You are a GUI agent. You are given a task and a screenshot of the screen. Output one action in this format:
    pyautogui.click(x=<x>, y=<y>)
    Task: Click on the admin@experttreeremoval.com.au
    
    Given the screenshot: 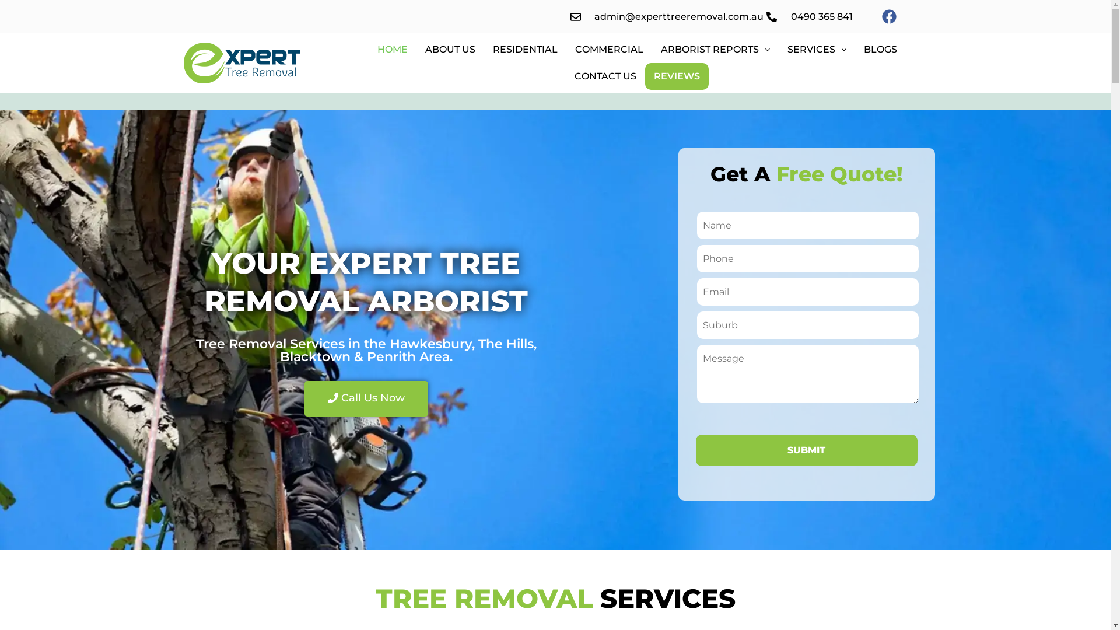 What is the action you would take?
    pyautogui.click(x=667, y=16)
    